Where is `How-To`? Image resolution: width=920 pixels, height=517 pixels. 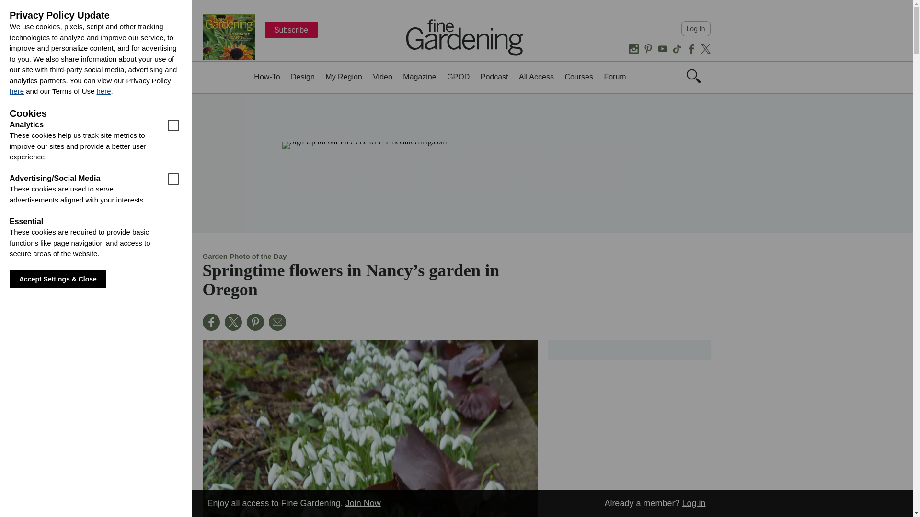 How-To is located at coordinates (266, 77).